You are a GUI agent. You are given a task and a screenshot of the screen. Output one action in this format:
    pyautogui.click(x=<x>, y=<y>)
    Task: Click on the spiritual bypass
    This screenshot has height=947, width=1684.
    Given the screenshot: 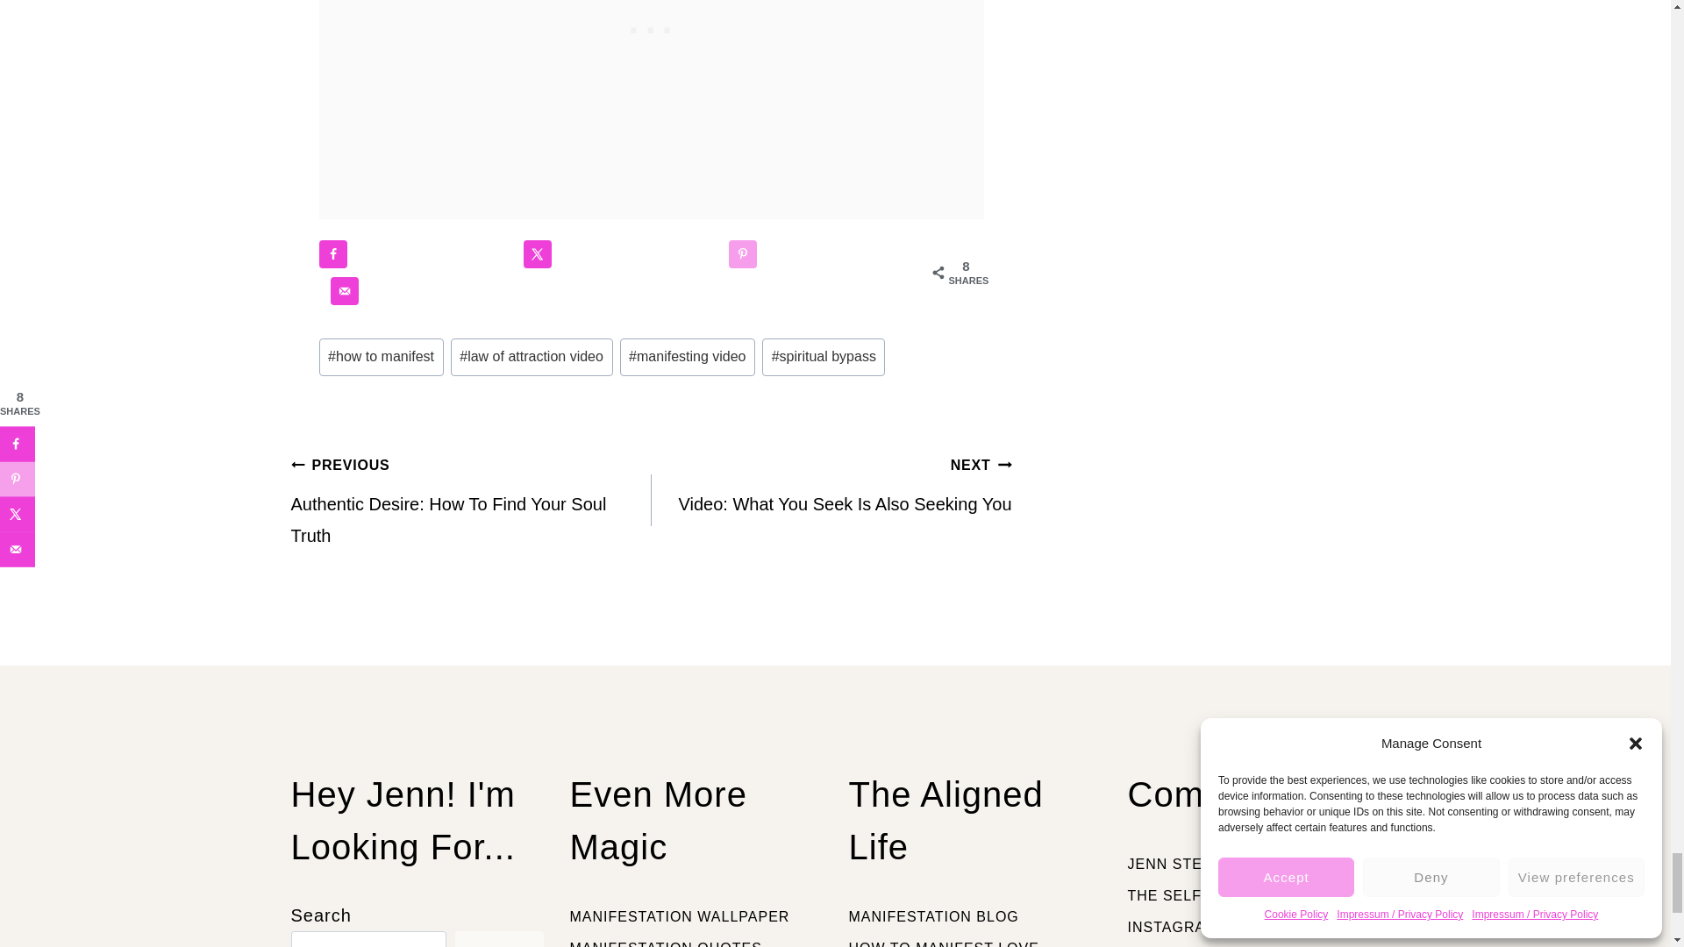 What is the action you would take?
    pyautogui.click(x=824, y=357)
    